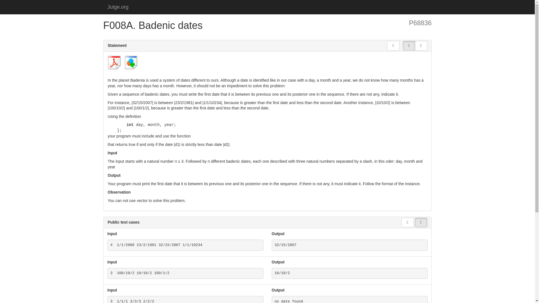 This screenshot has width=539, height=303. I want to click on Get problem files as ZIP, so click(131, 62).